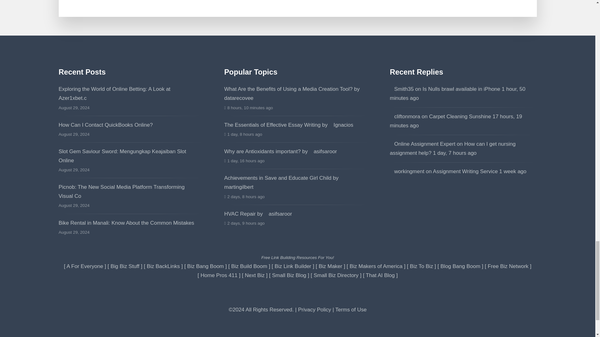  What do you see at coordinates (405, 116) in the screenshot?
I see `View cliftonmora's profile` at bounding box center [405, 116].